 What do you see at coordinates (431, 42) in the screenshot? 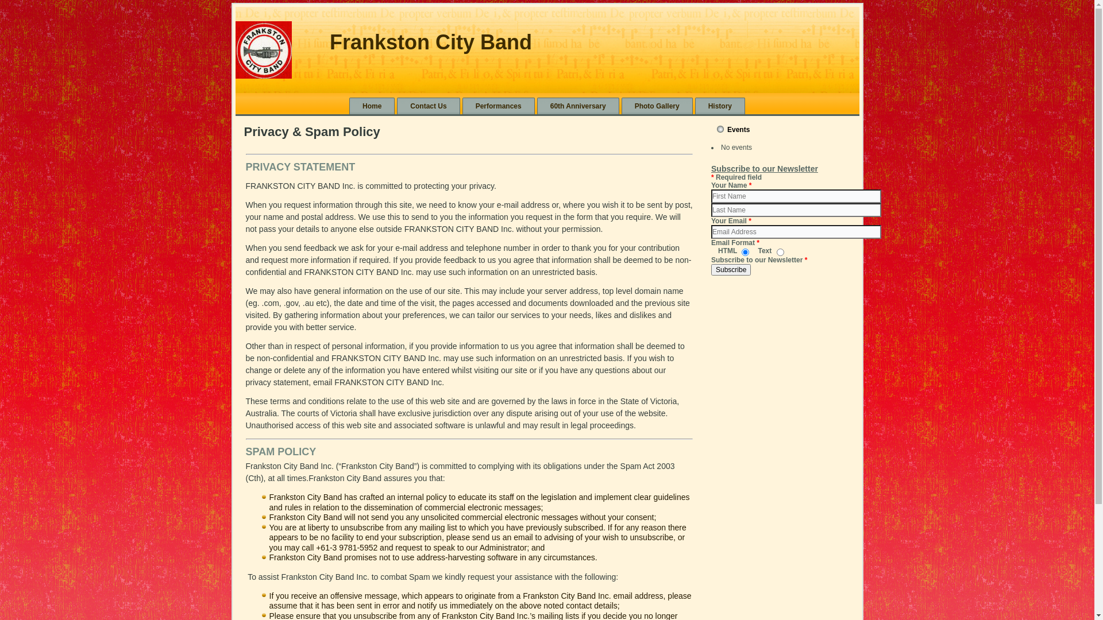
I see `Frankston City Band` at bounding box center [431, 42].